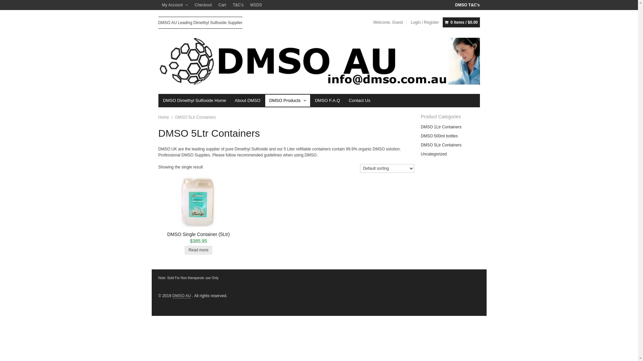  I want to click on Checkout, so click(204, 5).